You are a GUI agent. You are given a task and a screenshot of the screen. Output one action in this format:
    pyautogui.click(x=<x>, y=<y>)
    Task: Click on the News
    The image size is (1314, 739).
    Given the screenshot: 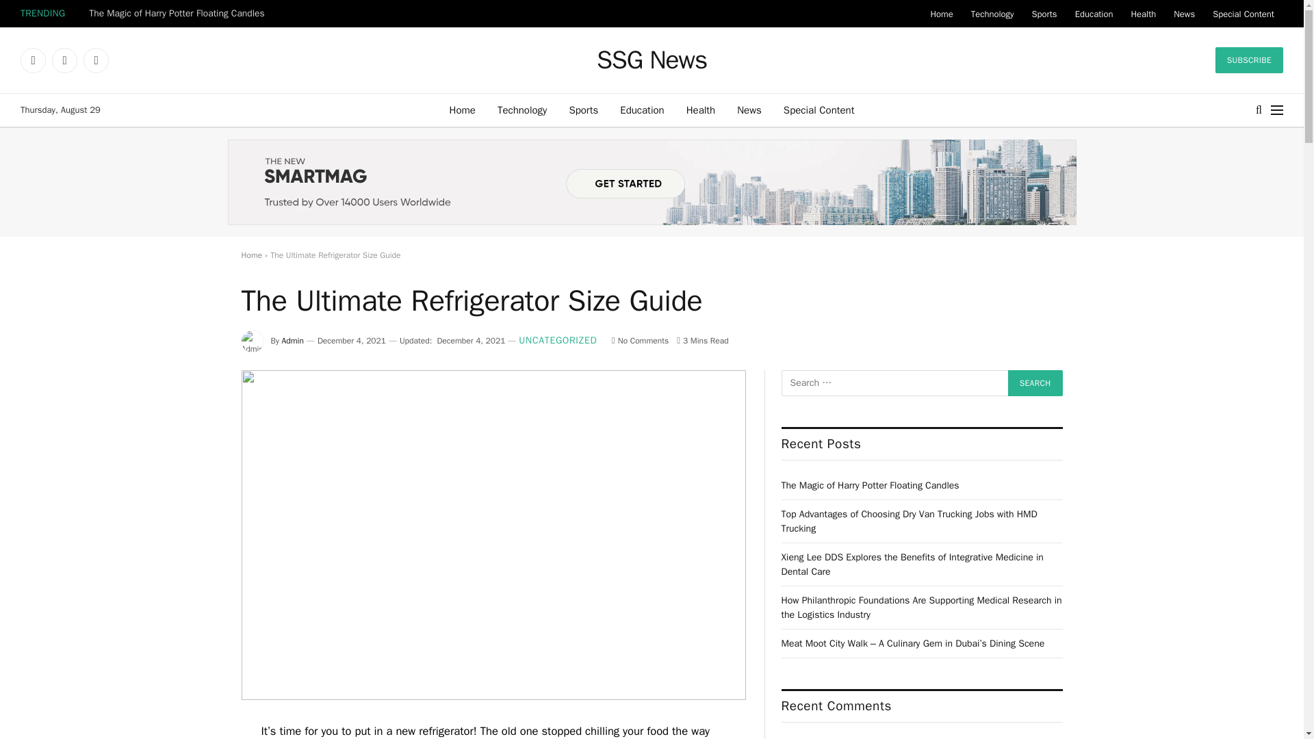 What is the action you would take?
    pyautogui.click(x=749, y=109)
    